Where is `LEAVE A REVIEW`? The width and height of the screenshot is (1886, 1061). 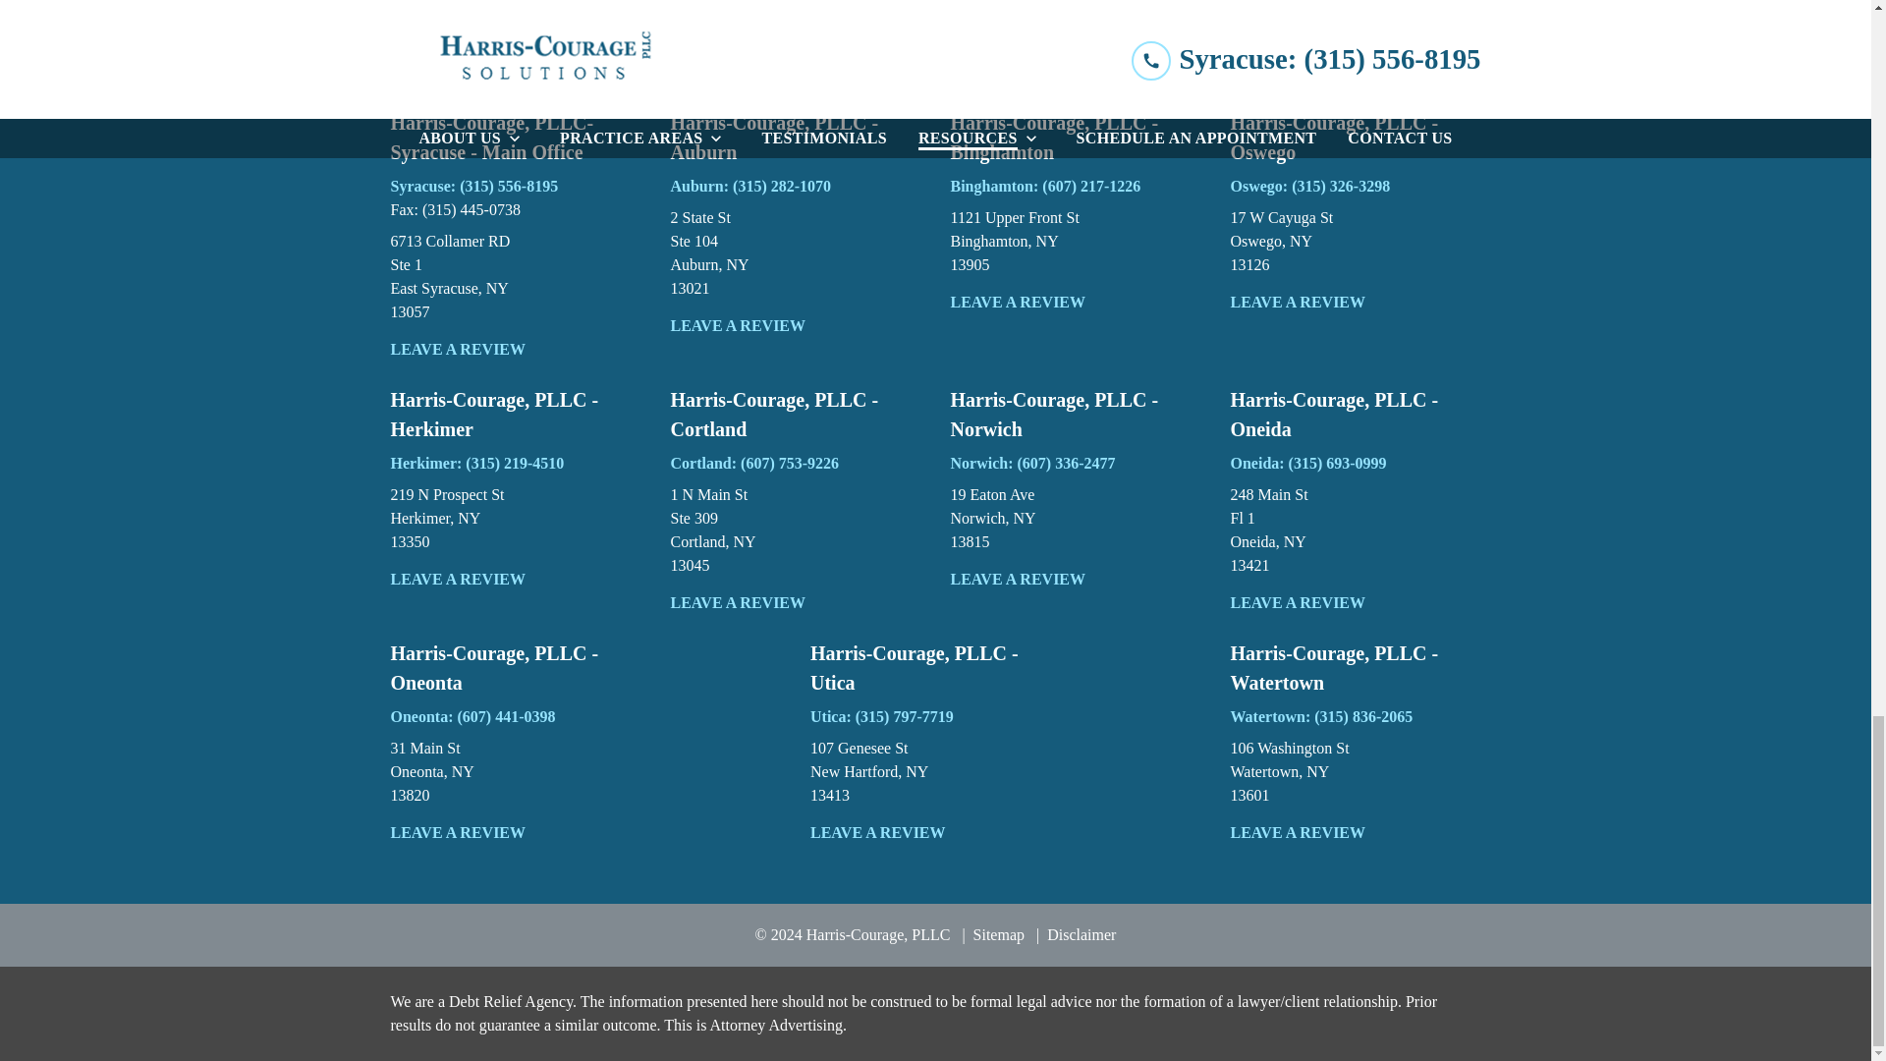 LEAVE A REVIEW is located at coordinates (515, 350).